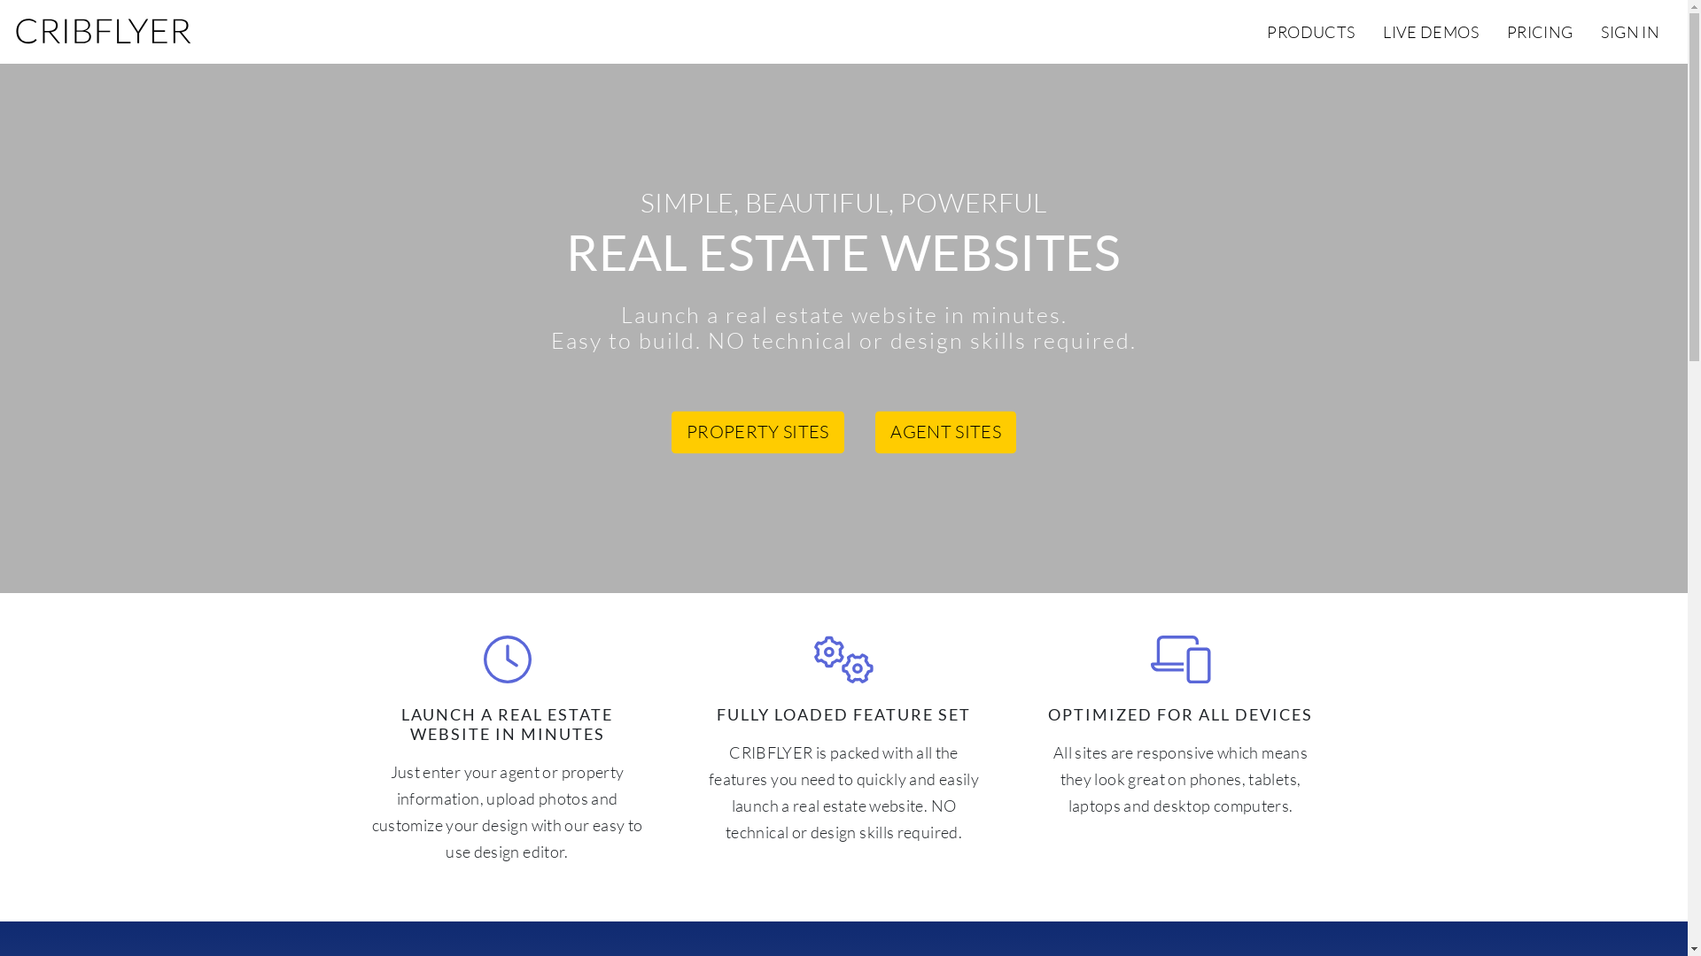  What do you see at coordinates (1431, 32) in the screenshot?
I see `LIVE DEMOS` at bounding box center [1431, 32].